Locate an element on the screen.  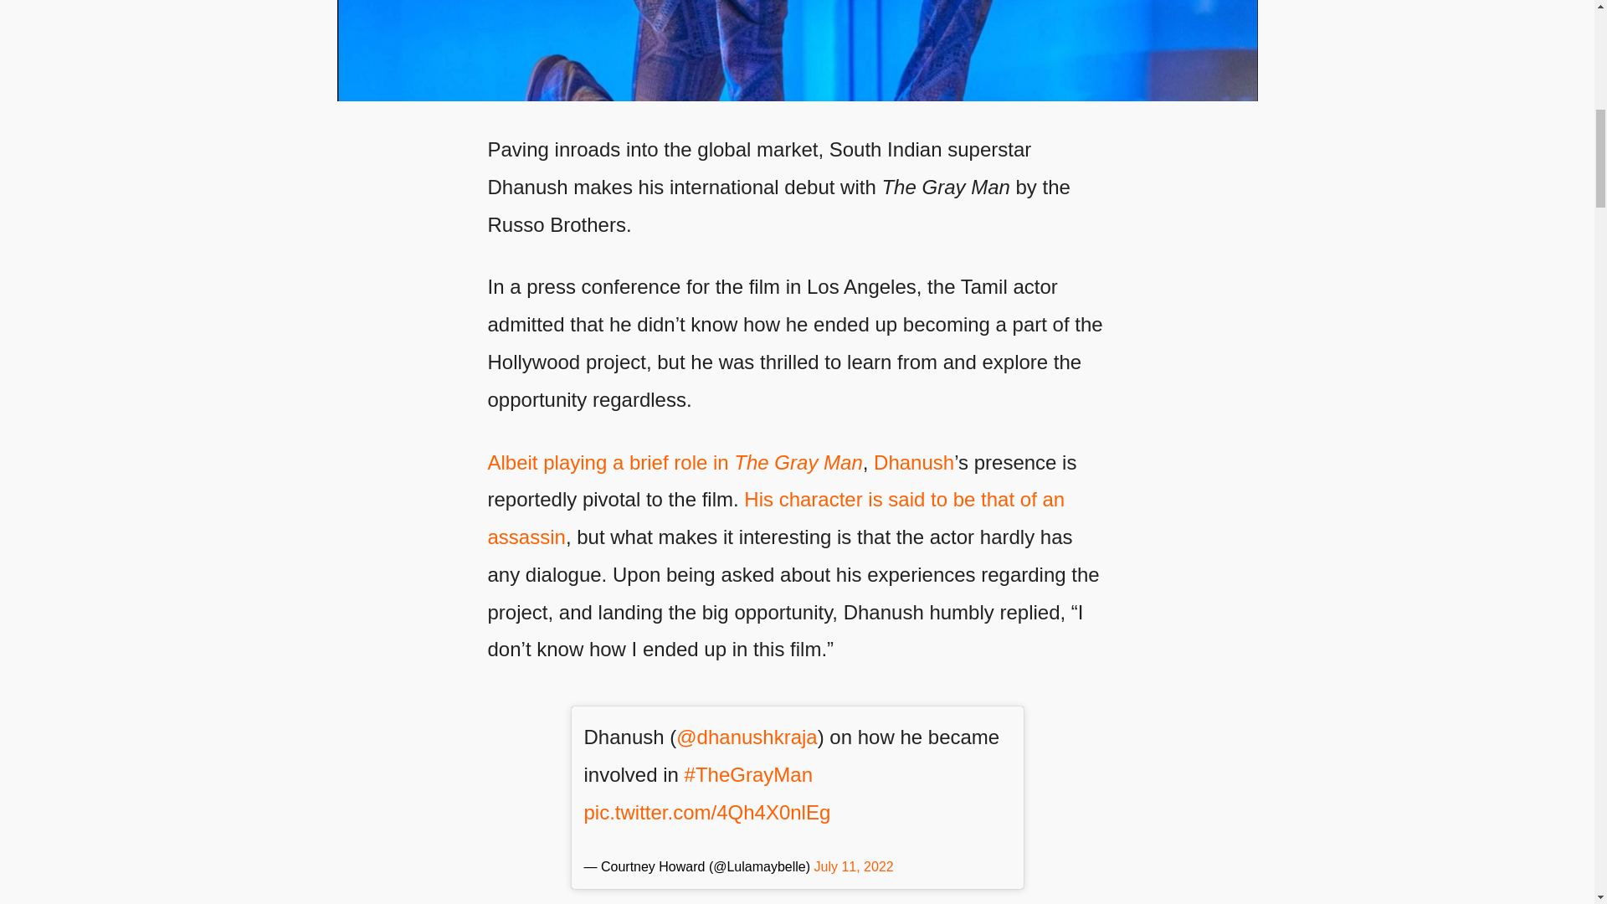
Dhanush is located at coordinates (796, 50).